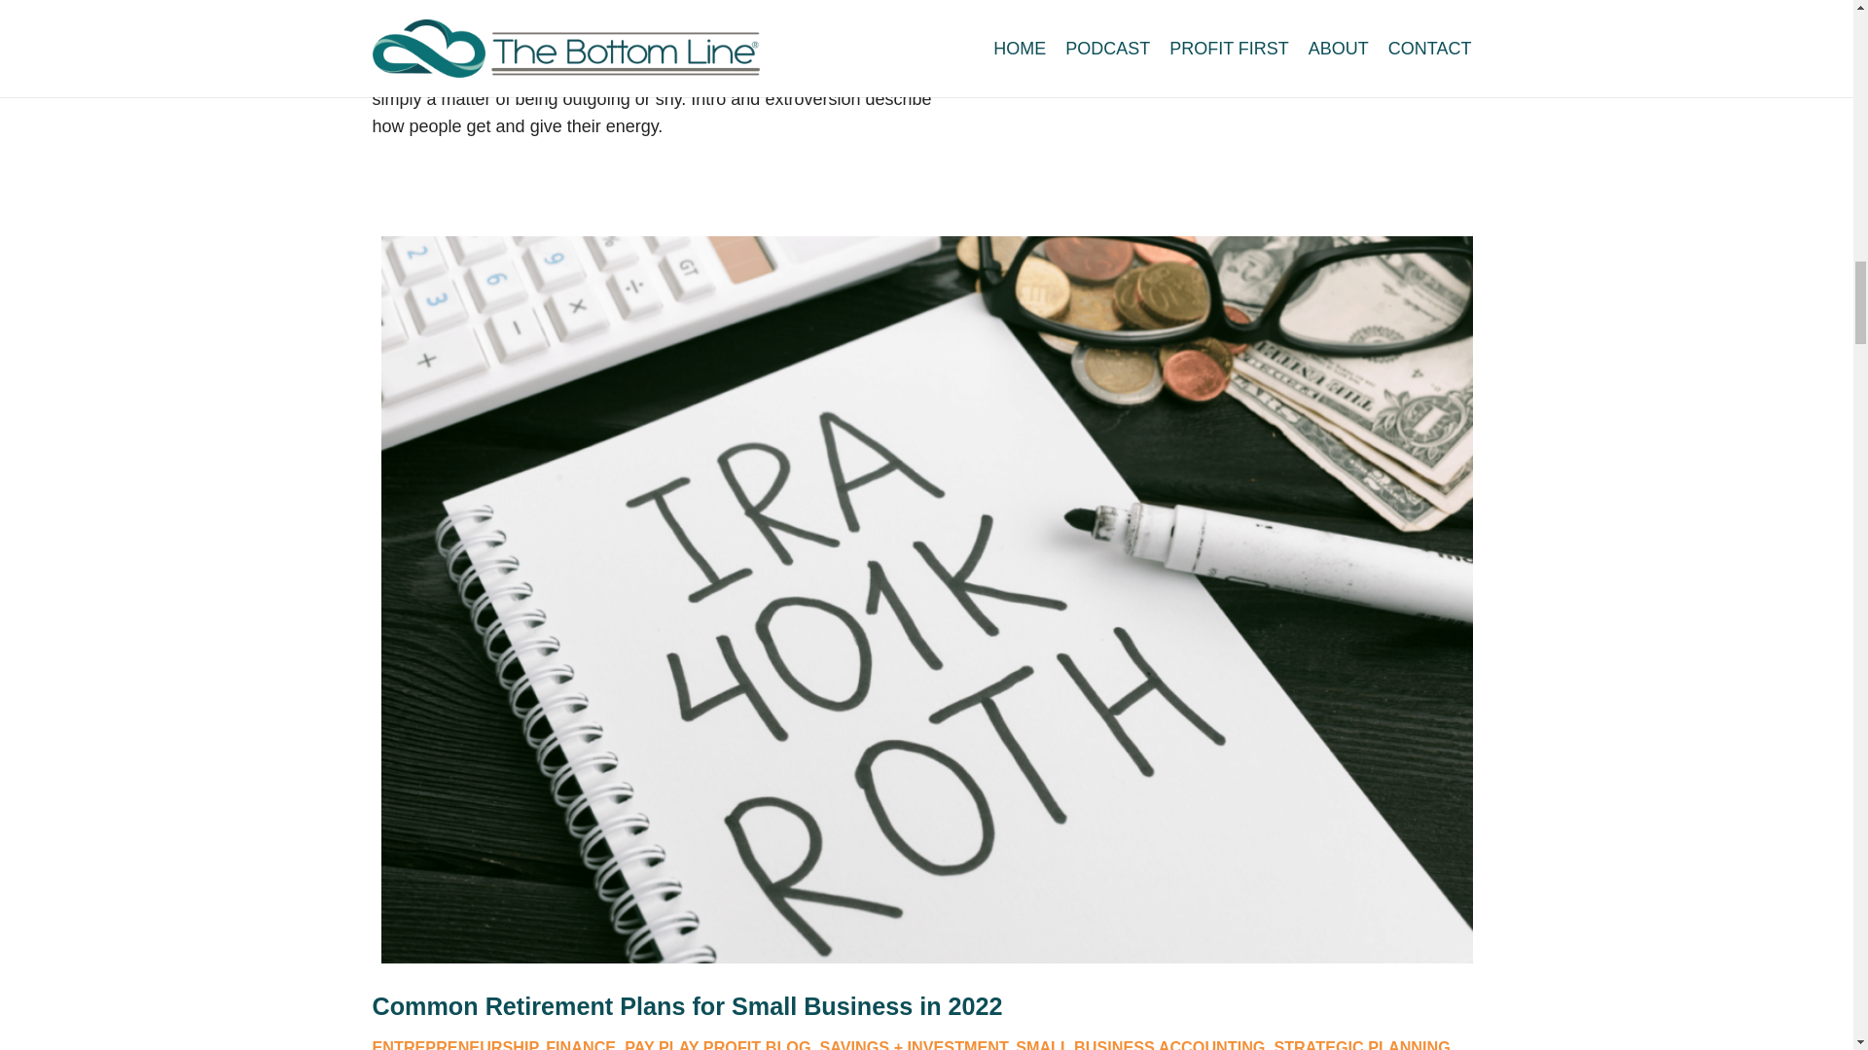 This screenshot has height=1050, width=1868. I want to click on ENTREPRENEURSHIP, so click(720, 9).